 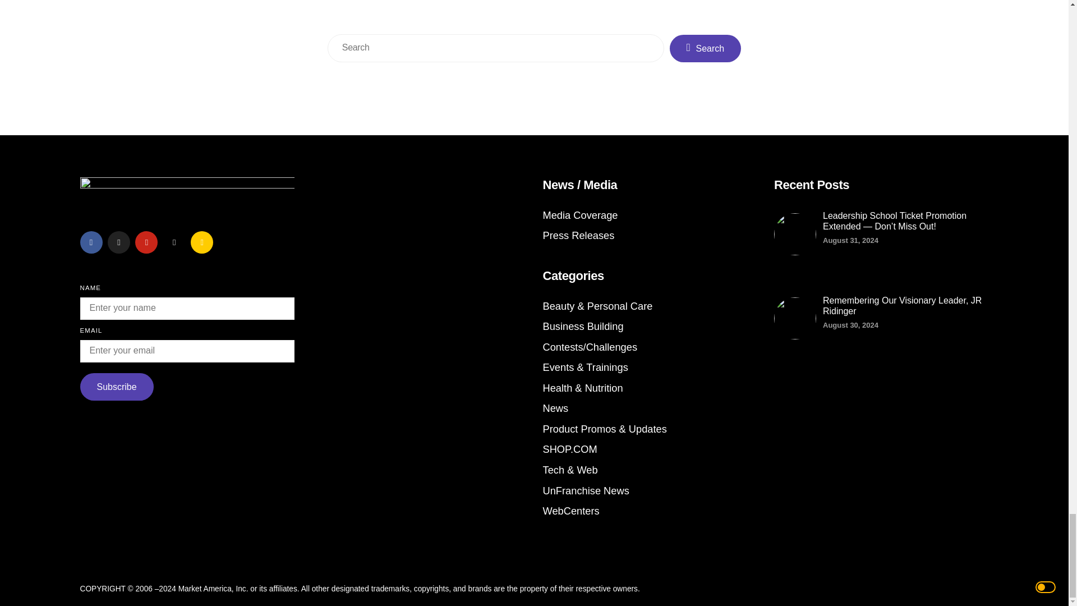 I want to click on Facebook, so click(x=91, y=242).